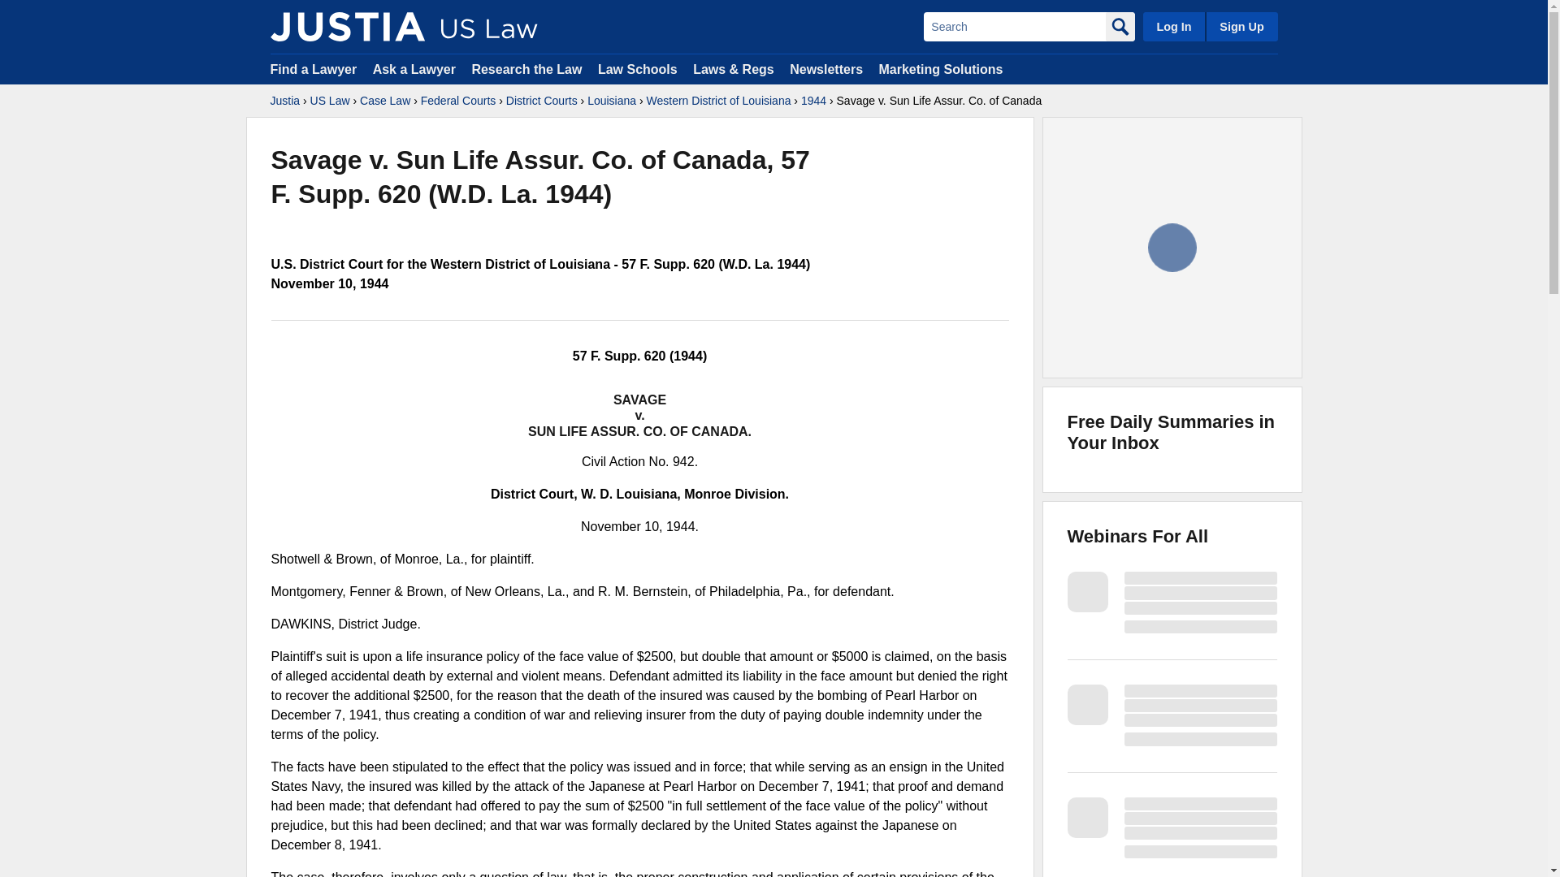 The height and width of the screenshot is (877, 1560). What do you see at coordinates (347, 26) in the screenshot?
I see `Justia` at bounding box center [347, 26].